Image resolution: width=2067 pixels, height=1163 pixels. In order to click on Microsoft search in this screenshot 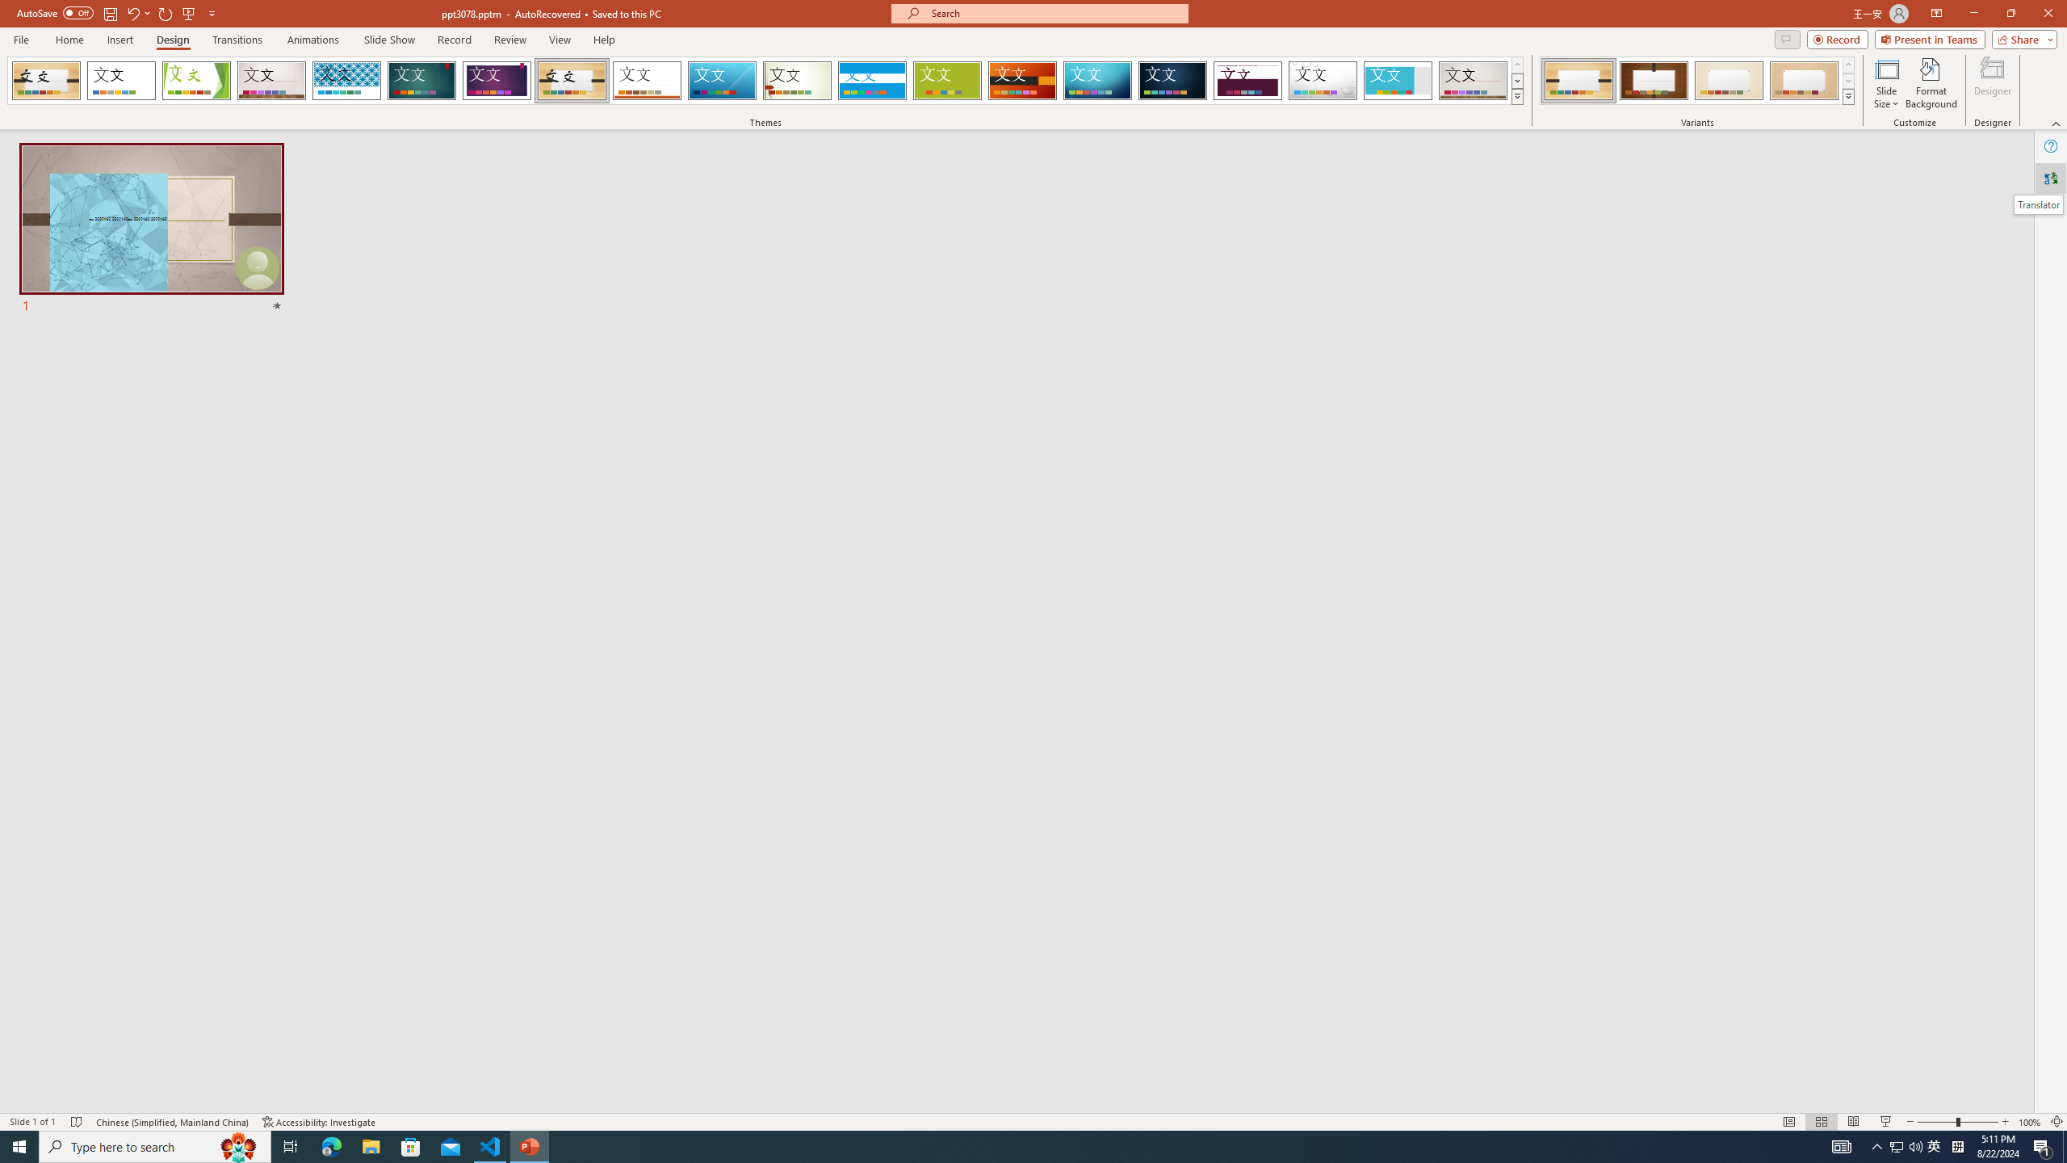, I will do `click(1054, 13)`.